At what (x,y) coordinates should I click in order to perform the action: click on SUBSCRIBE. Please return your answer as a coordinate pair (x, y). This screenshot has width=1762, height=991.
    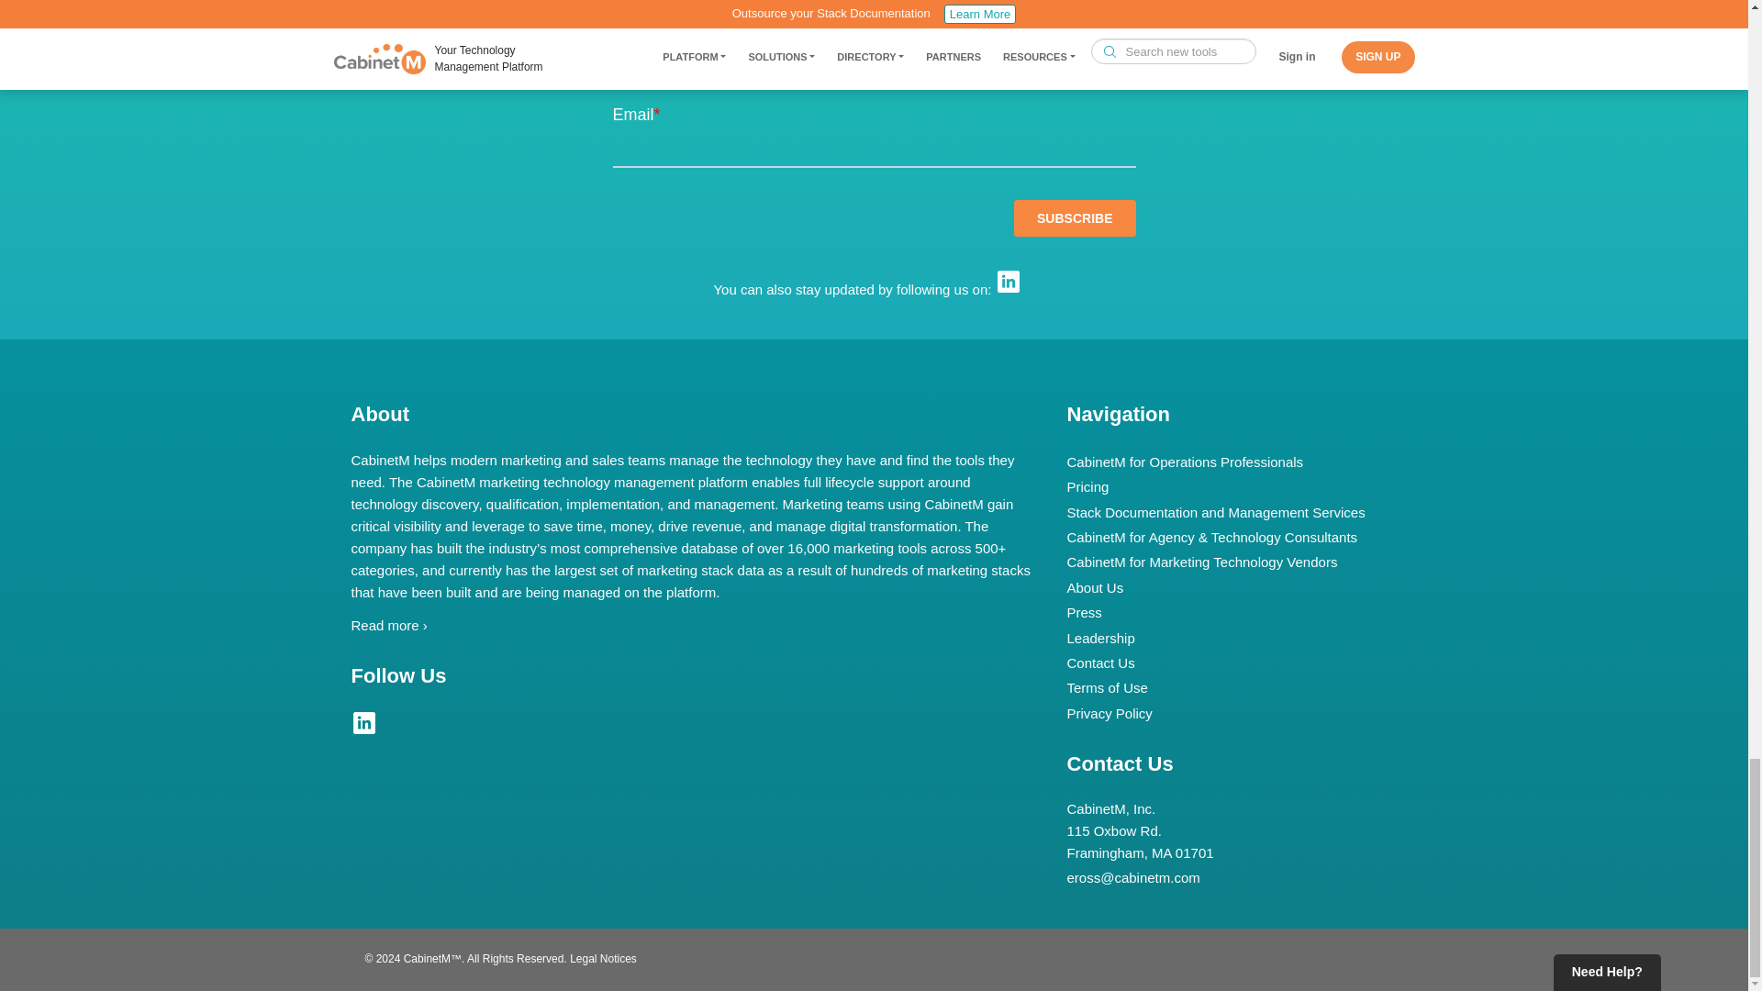
    Looking at the image, I should click on (1074, 218).